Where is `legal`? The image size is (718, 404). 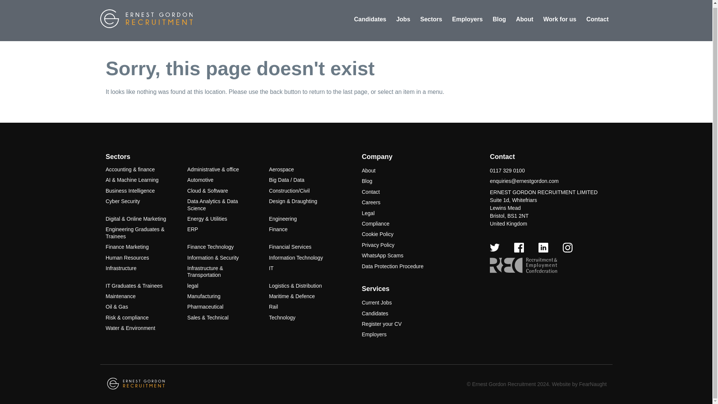
legal is located at coordinates (193, 286).